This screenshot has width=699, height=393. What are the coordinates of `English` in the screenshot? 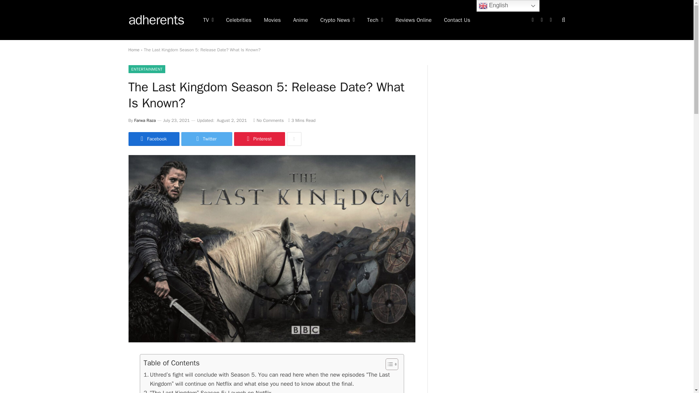 It's located at (508, 6).